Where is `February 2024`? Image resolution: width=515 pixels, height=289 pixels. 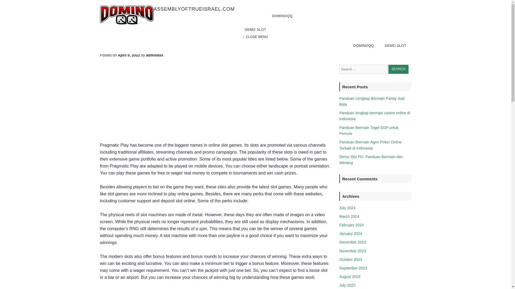 February 2024 is located at coordinates (351, 225).